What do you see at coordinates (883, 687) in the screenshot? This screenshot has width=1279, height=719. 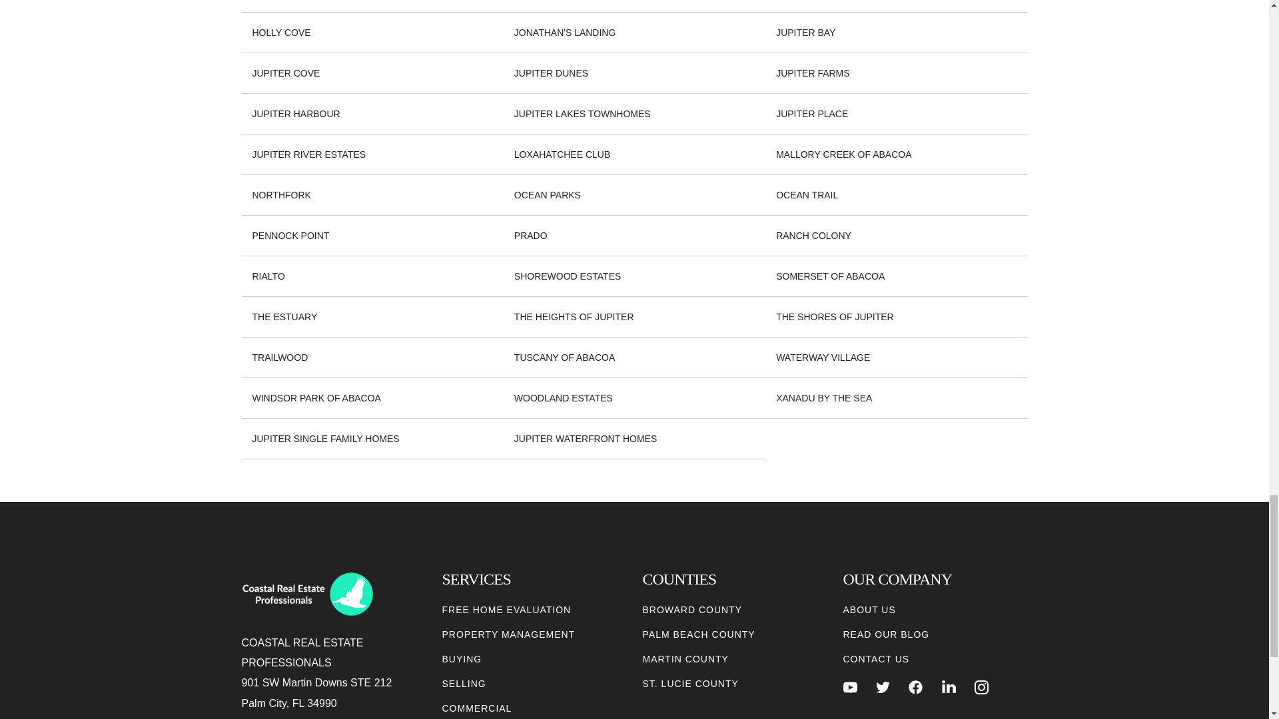 I see `TWITTER` at bounding box center [883, 687].